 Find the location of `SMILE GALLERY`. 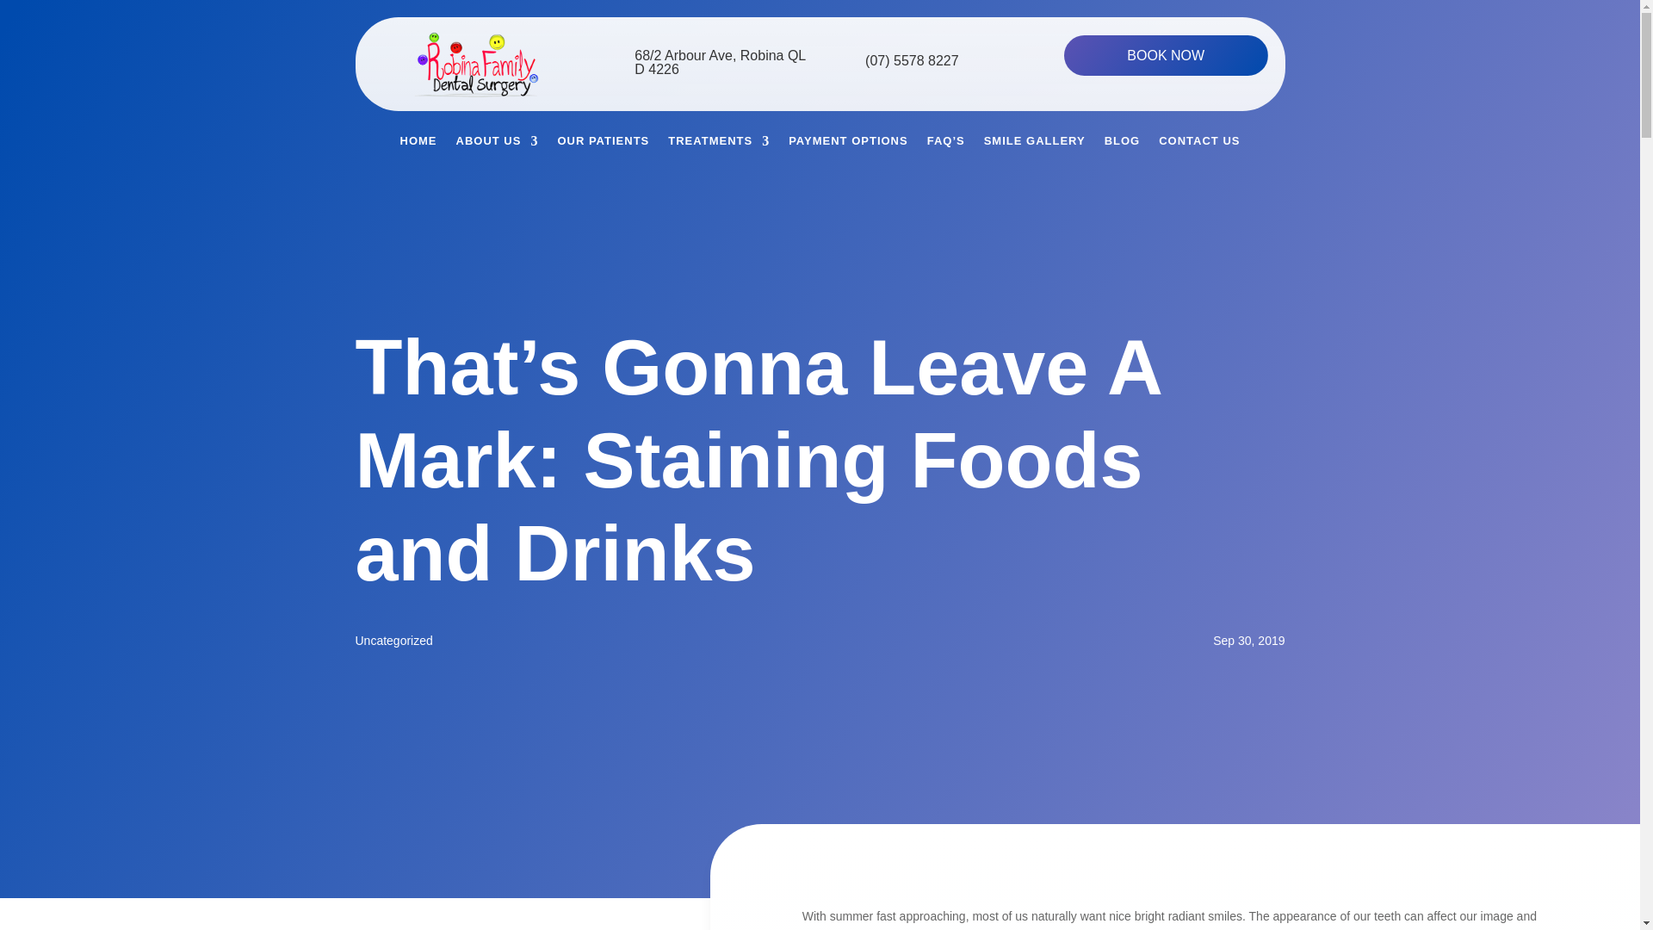

SMILE GALLERY is located at coordinates (1035, 145).